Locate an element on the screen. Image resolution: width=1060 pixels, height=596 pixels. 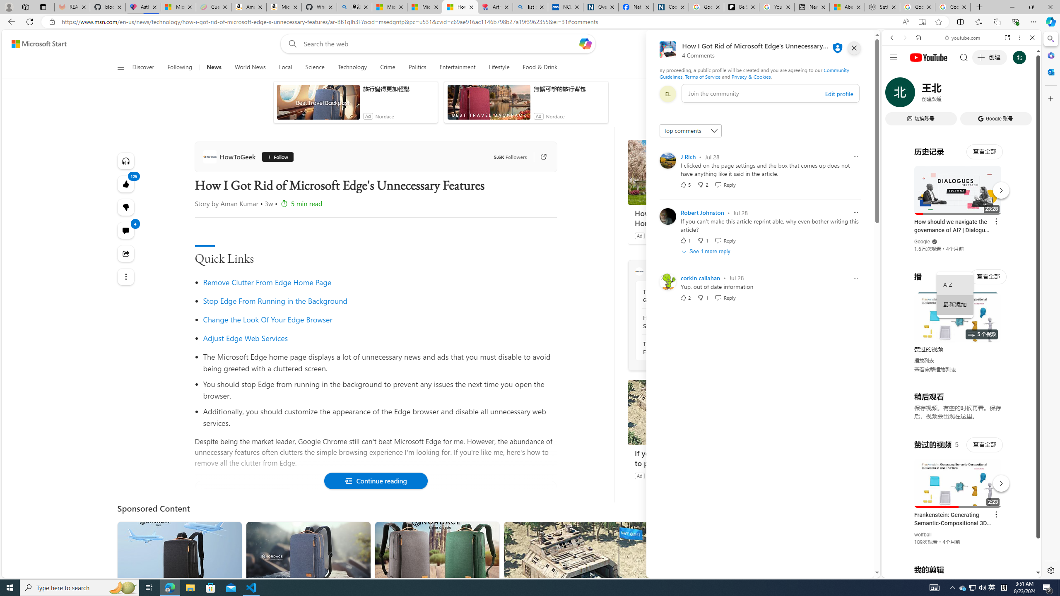
Search Filter, IMAGES is located at coordinates (919, 94).